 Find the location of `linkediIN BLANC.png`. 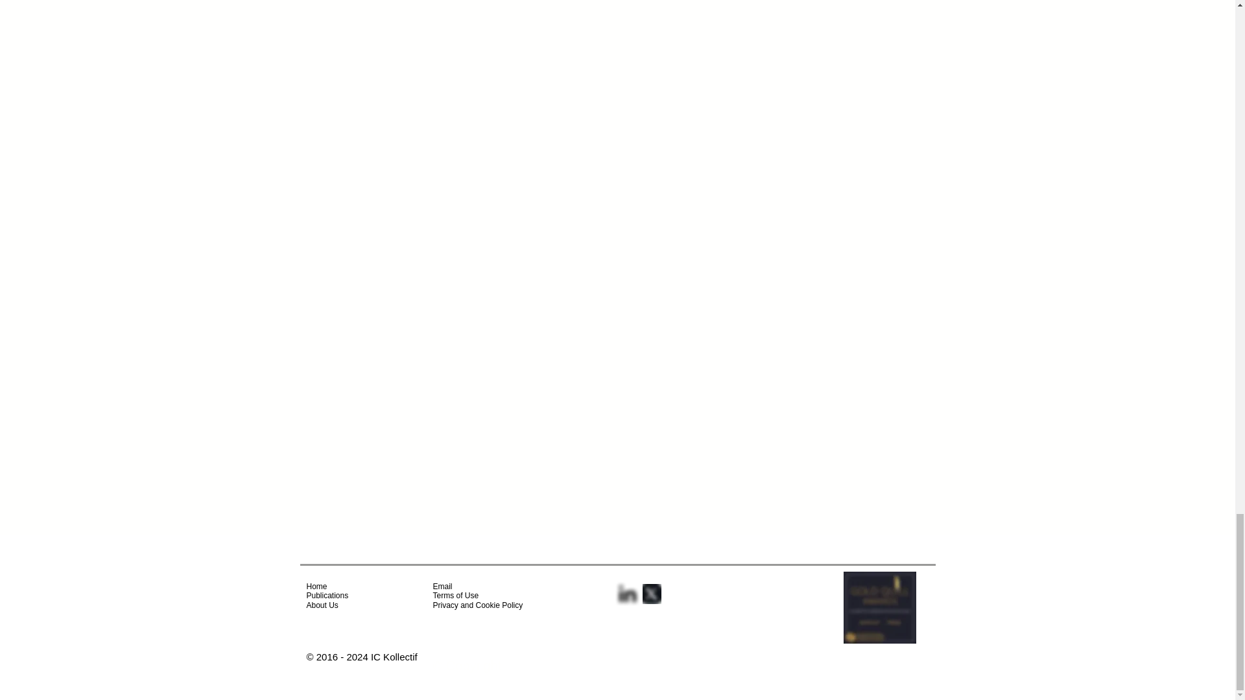

linkediIN BLANC.png is located at coordinates (628, 594).